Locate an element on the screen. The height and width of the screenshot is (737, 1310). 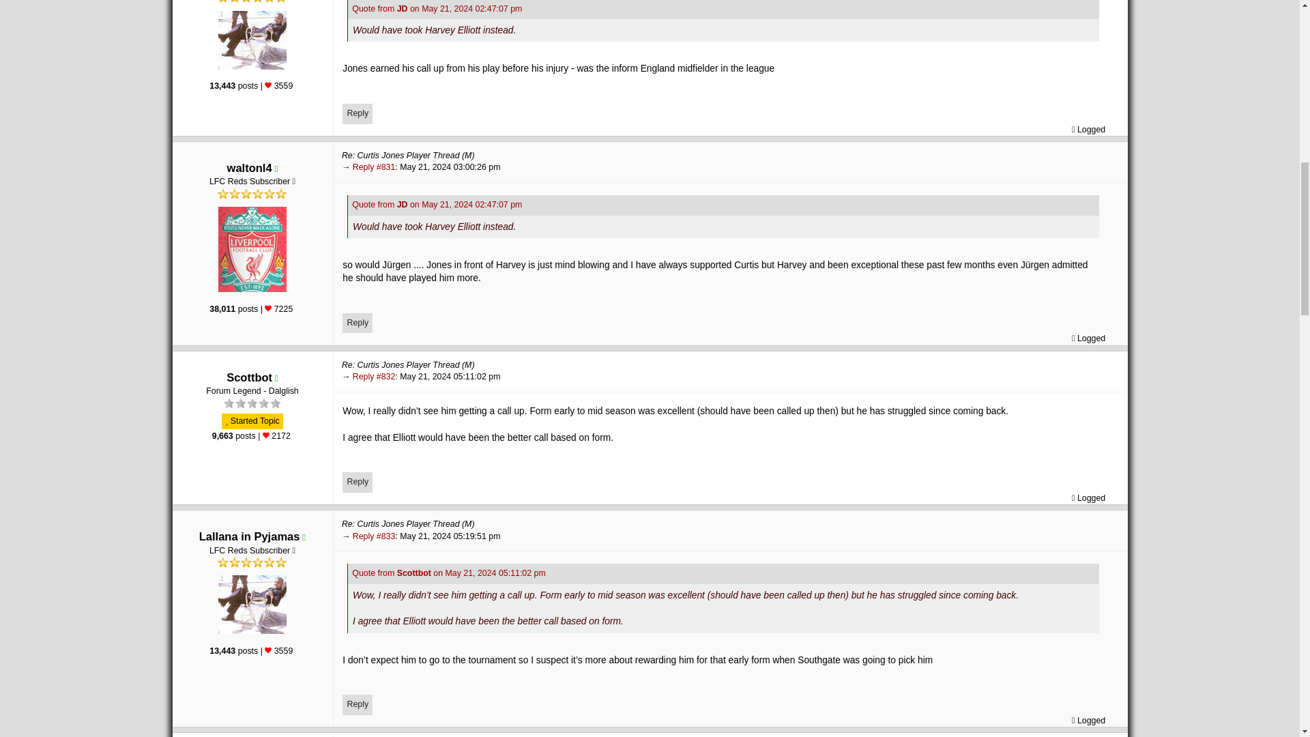
Post Rating is located at coordinates (267, 85).